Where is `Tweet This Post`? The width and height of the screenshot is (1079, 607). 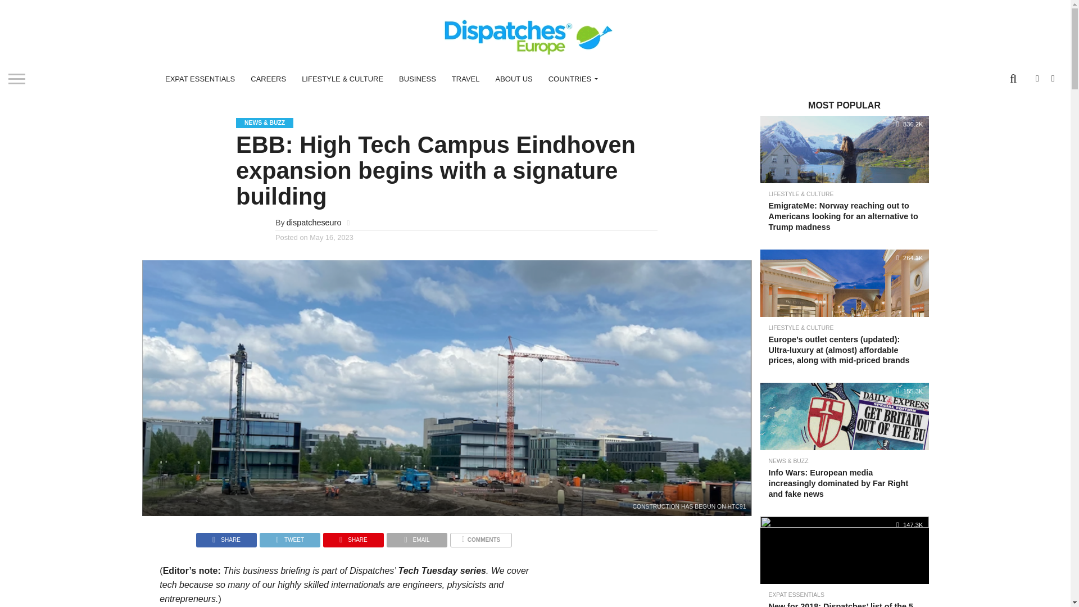 Tweet This Post is located at coordinates (289, 537).